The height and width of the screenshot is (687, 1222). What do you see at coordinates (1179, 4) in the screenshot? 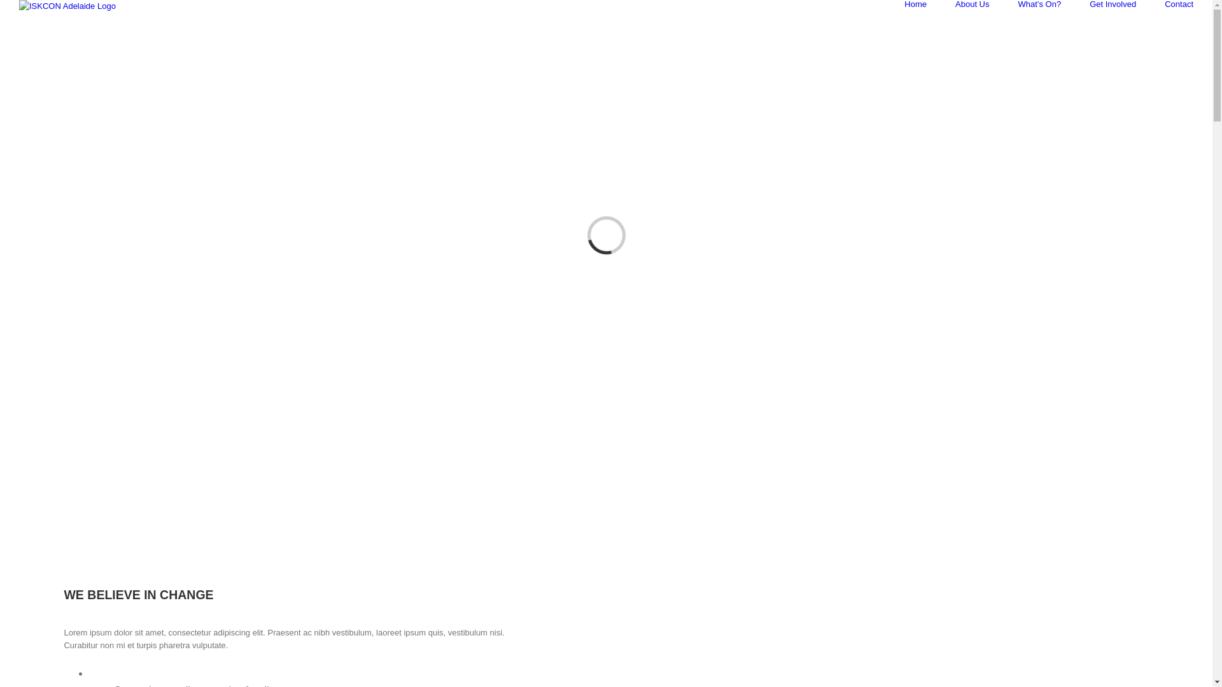
I see `Contact` at bounding box center [1179, 4].